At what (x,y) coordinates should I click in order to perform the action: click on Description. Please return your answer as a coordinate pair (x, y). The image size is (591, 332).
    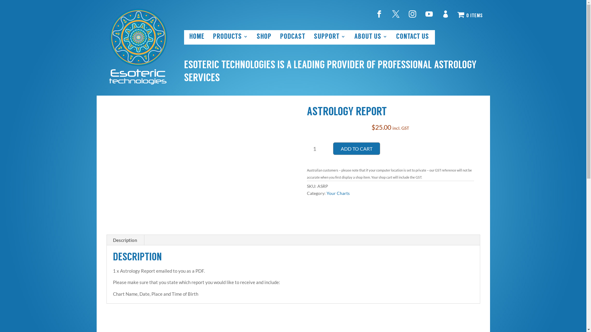
    Looking at the image, I should click on (125, 240).